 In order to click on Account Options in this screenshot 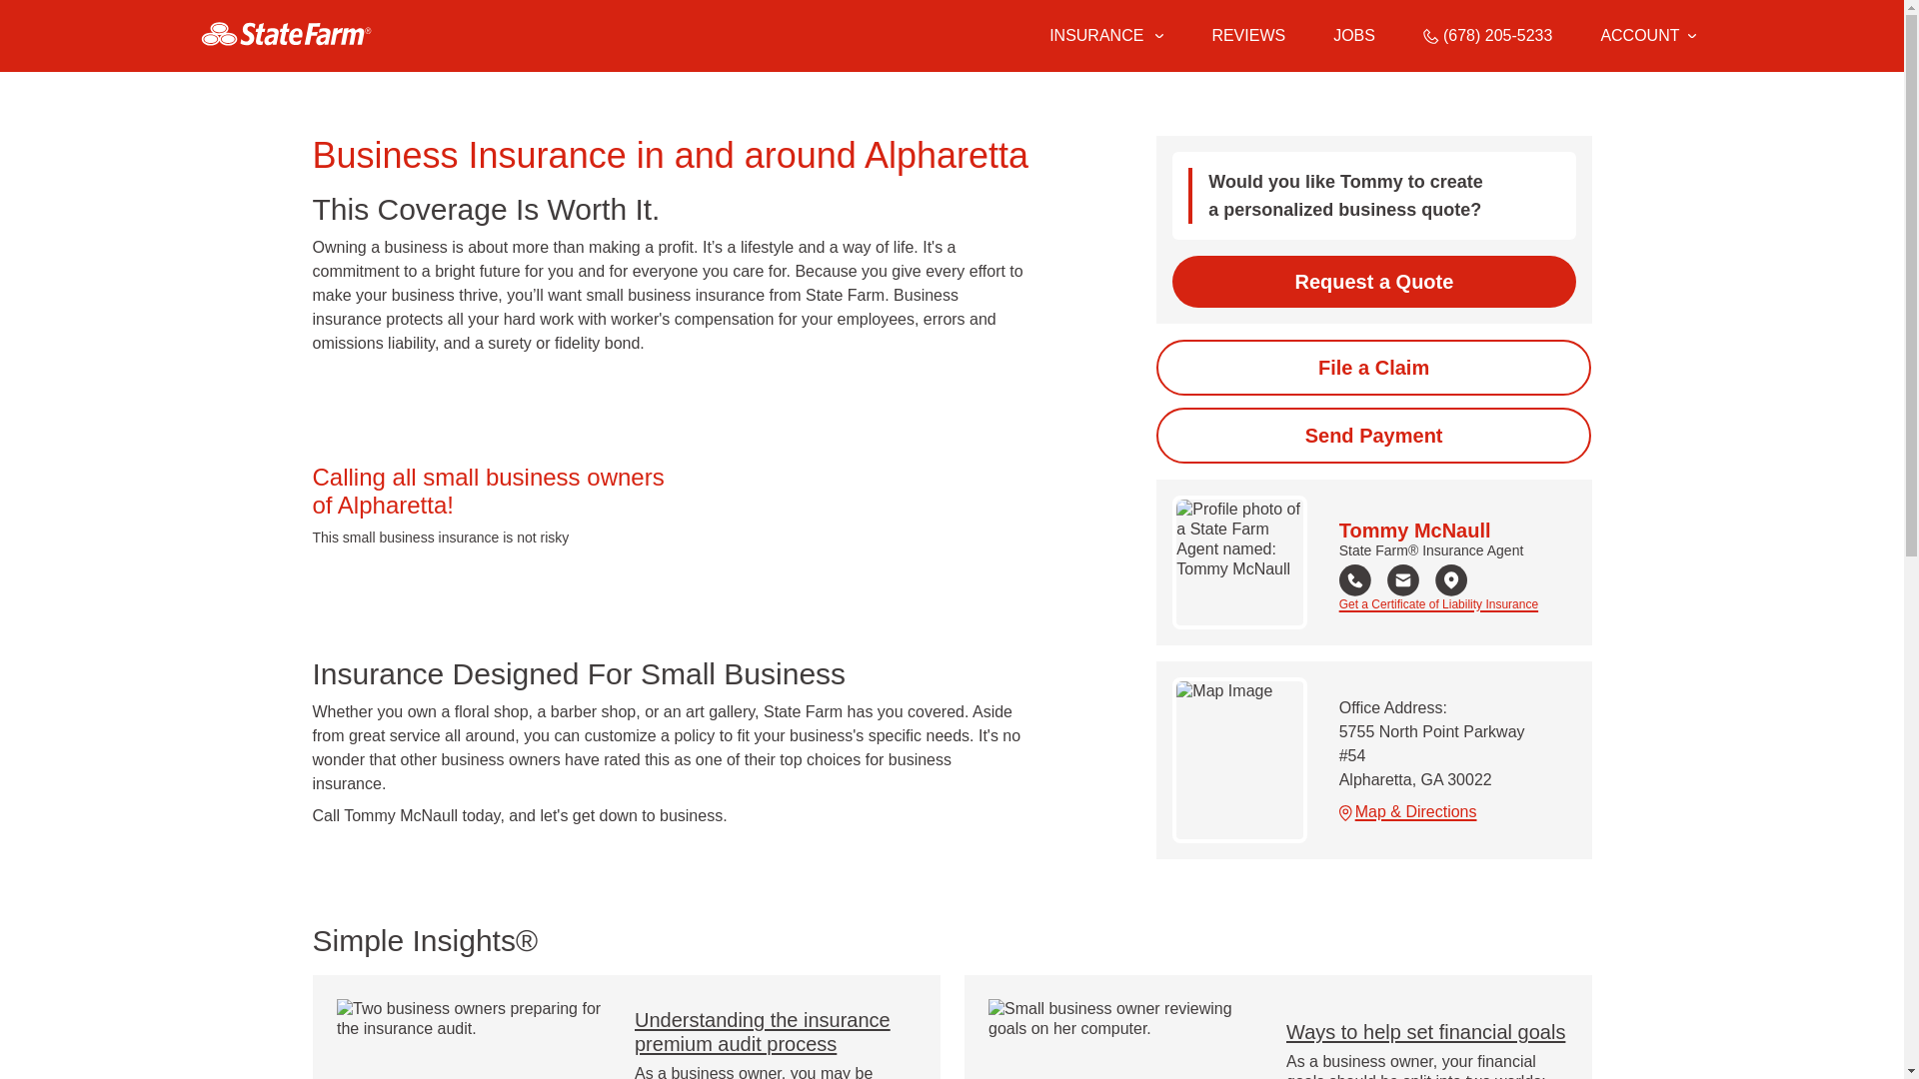, I will do `click(1647, 36)`.